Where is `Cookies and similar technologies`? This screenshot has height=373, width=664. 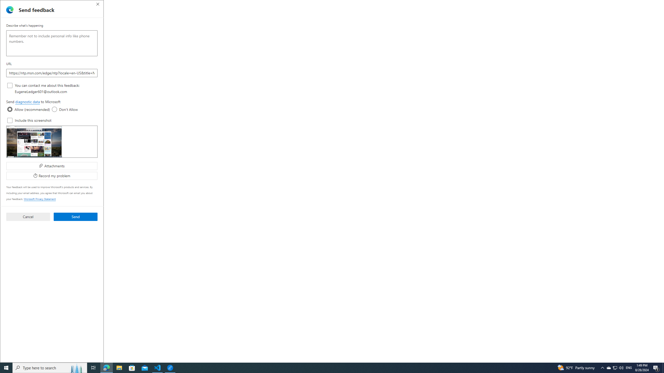 Cookies and similar technologies is located at coordinates (181, 205).